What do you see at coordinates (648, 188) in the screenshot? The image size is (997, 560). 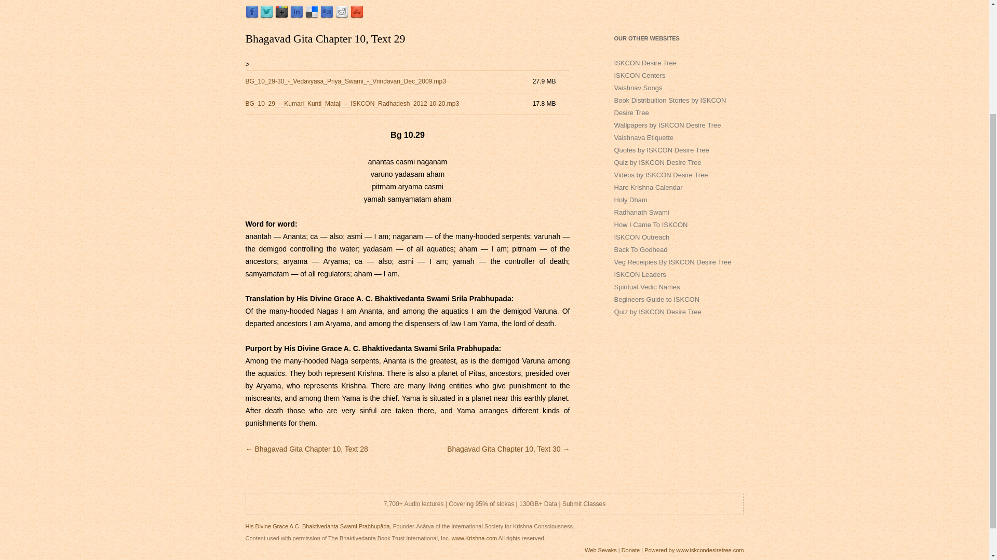 I see `Hare Krishna Calendar` at bounding box center [648, 188].